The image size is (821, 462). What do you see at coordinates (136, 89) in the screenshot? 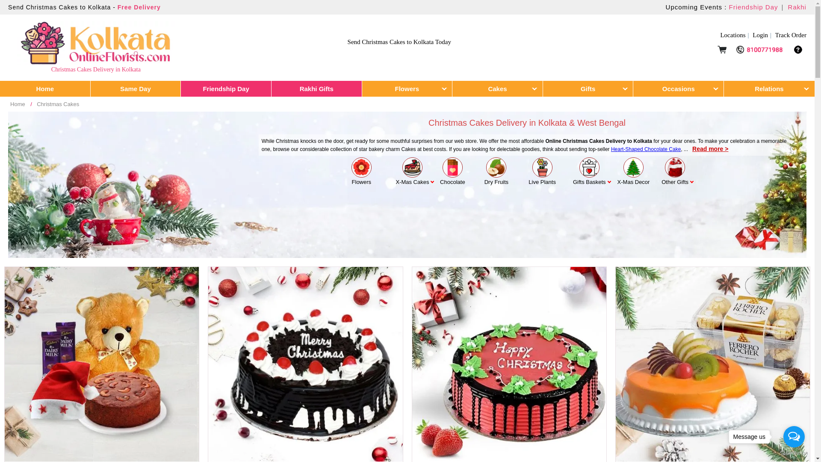
I see `Same Day` at bounding box center [136, 89].